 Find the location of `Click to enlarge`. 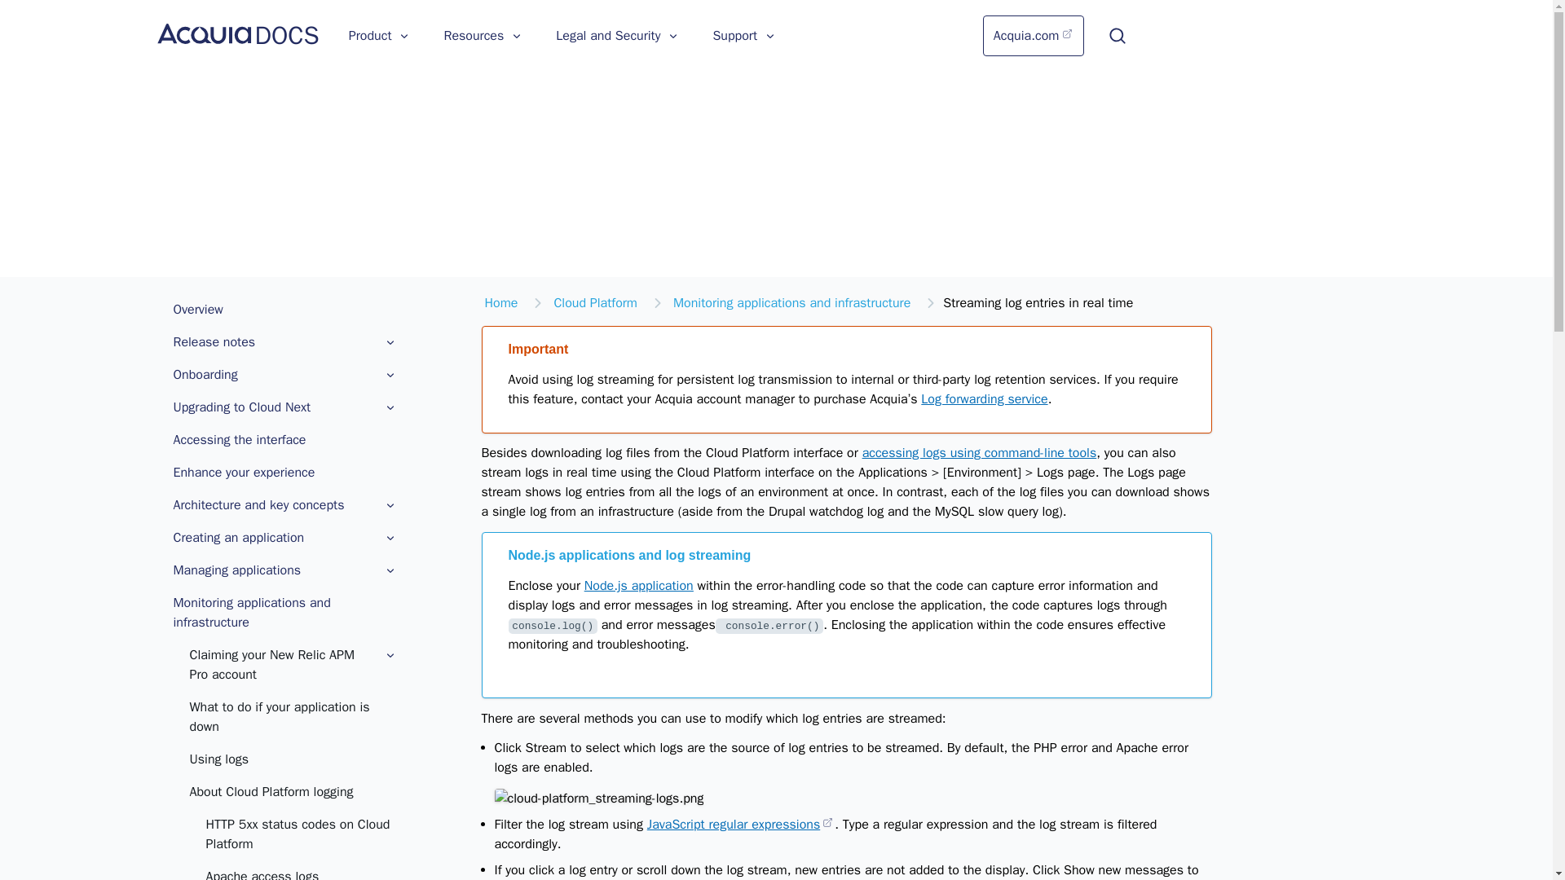

Click to enlarge is located at coordinates (598, 798).